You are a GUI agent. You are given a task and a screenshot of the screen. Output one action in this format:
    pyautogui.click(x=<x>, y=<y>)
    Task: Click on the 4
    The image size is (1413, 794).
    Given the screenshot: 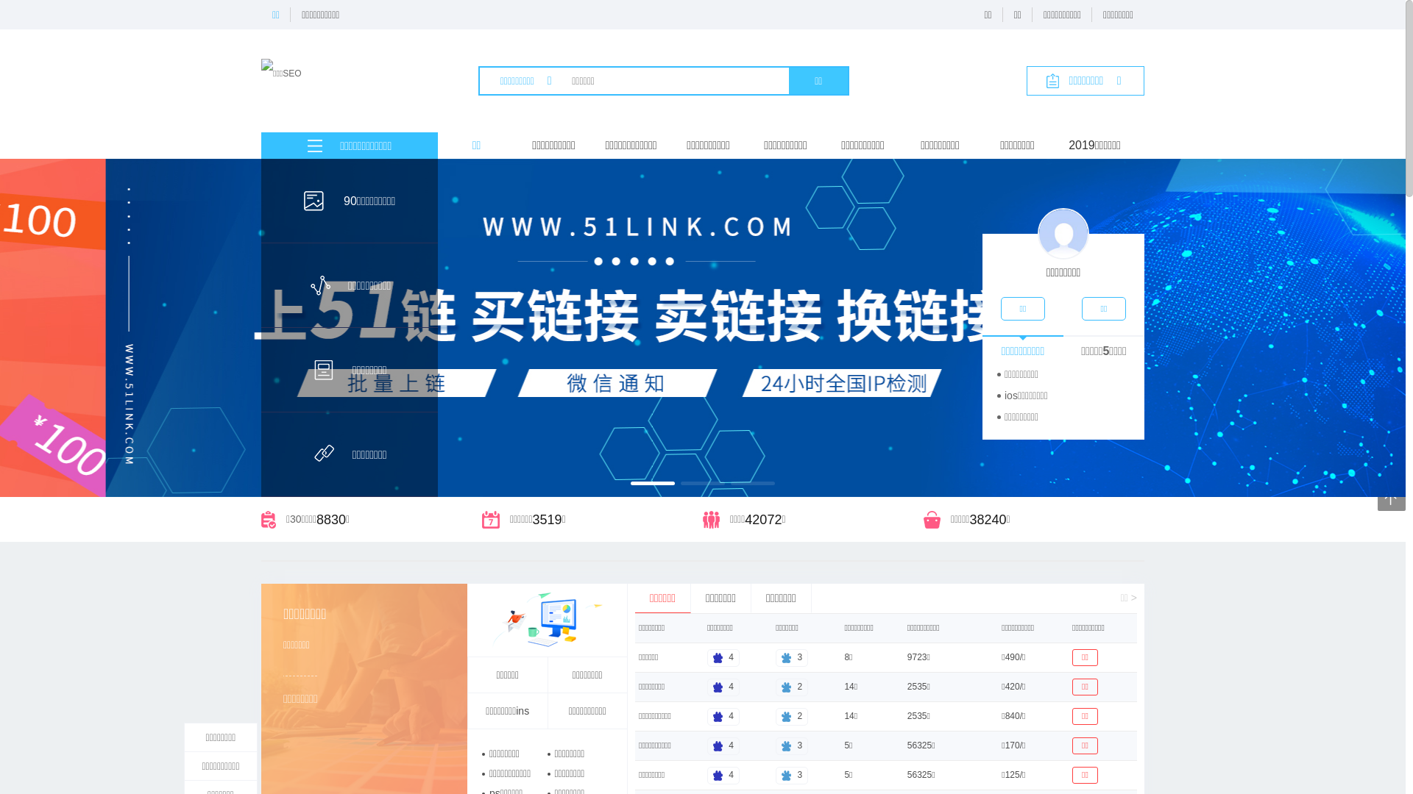 What is the action you would take?
    pyautogui.click(x=723, y=745)
    